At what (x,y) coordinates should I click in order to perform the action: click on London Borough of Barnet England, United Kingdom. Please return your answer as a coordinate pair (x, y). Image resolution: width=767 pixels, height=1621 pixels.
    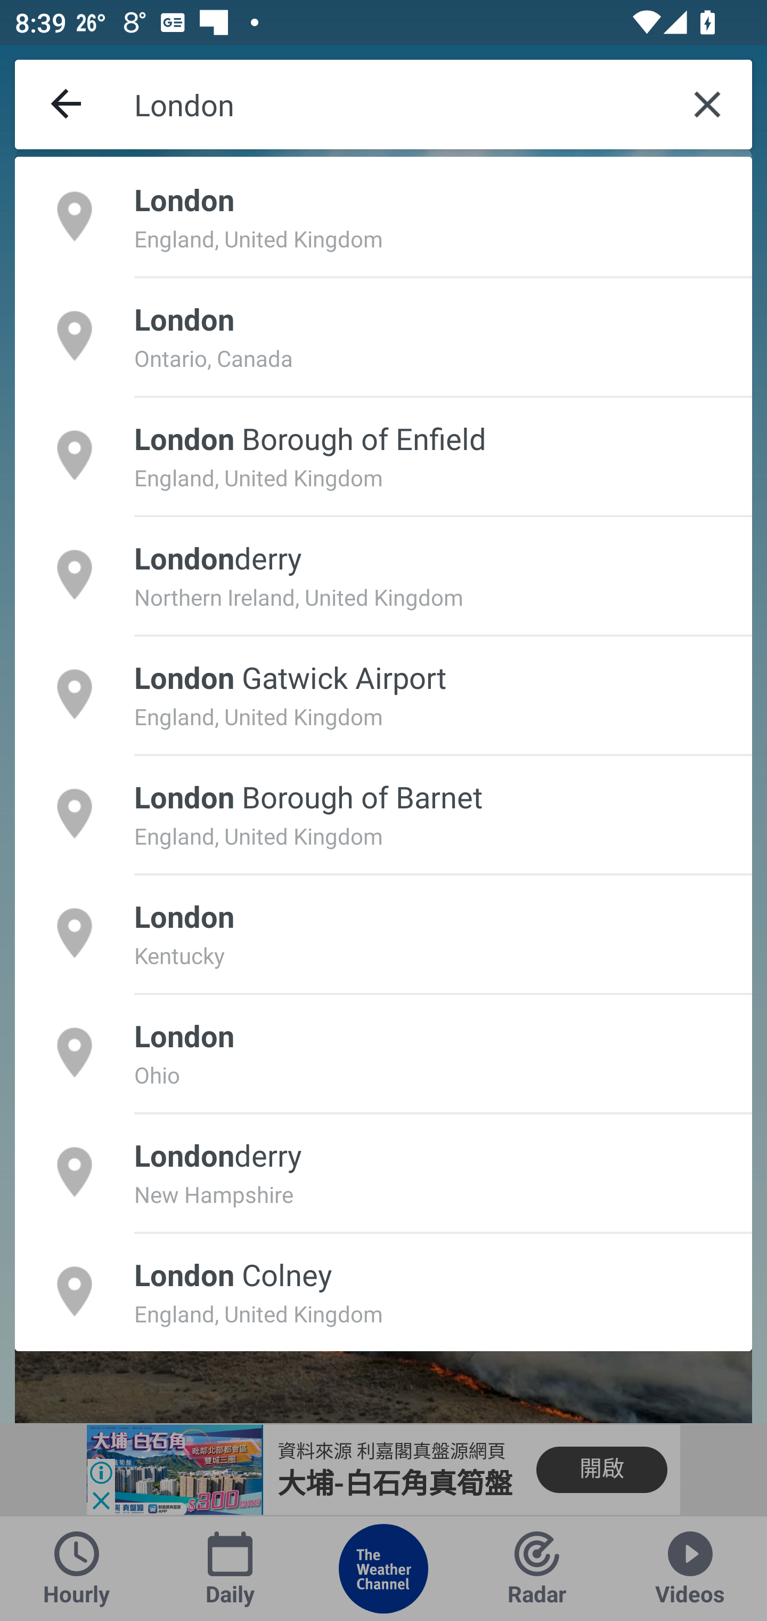
    Looking at the image, I should click on (383, 814).